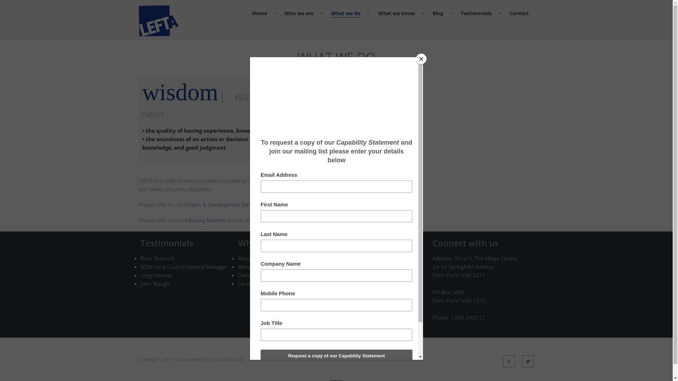  I want to click on Greg Henson, so click(156, 275).